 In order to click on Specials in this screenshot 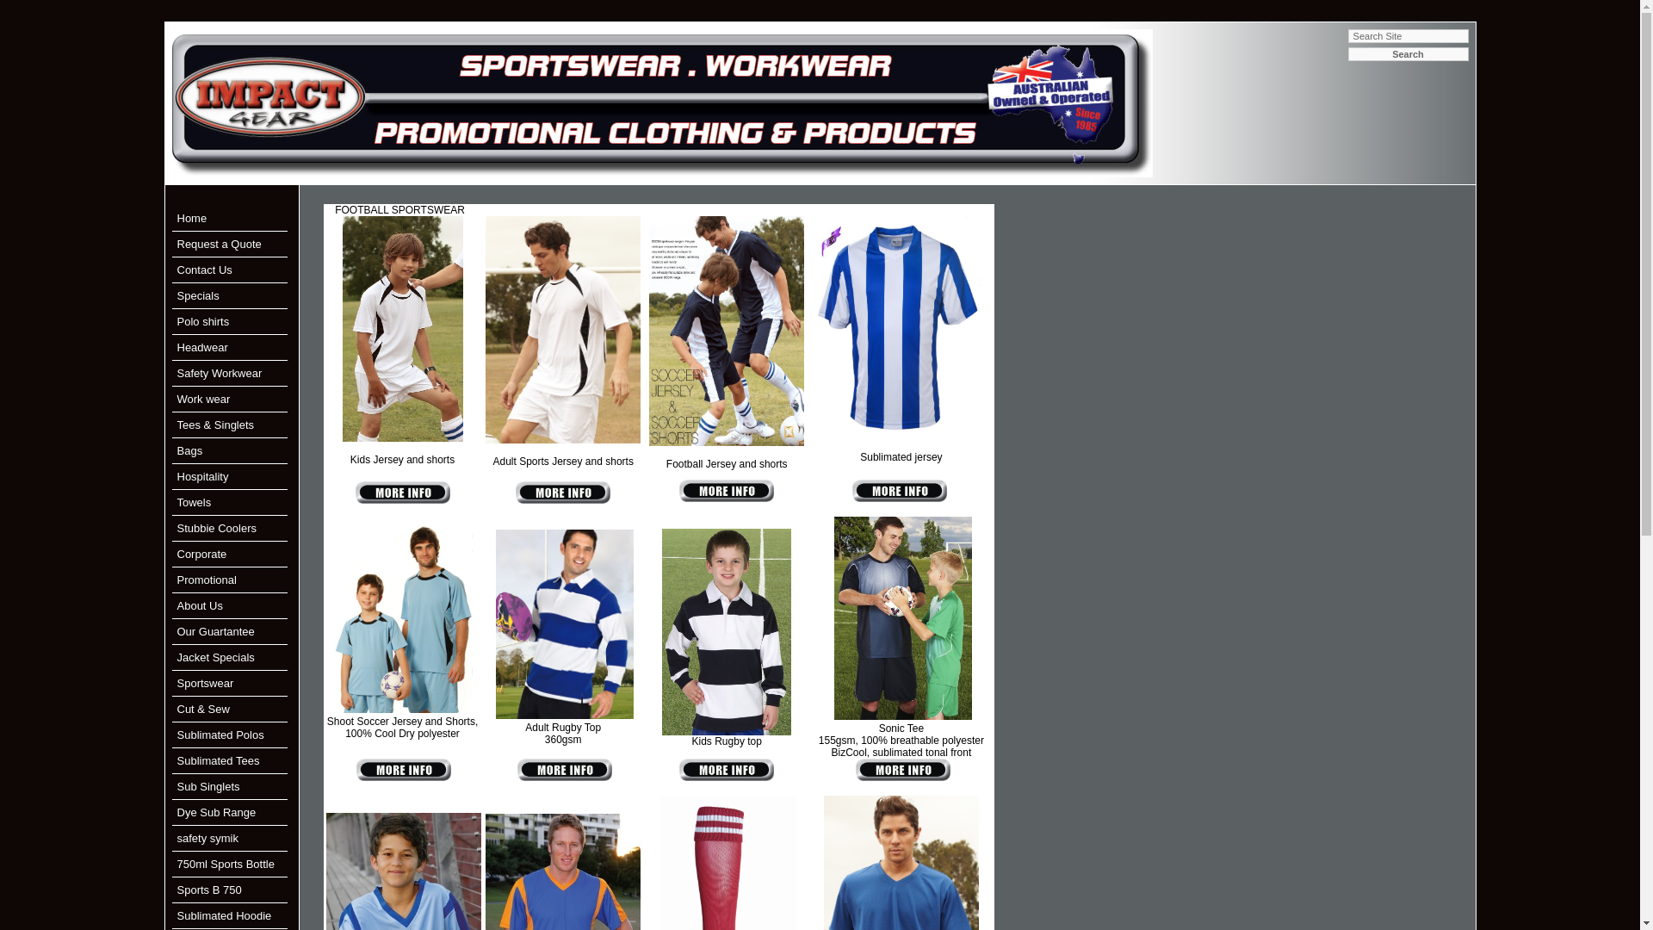, I will do `click(198, 296)`.